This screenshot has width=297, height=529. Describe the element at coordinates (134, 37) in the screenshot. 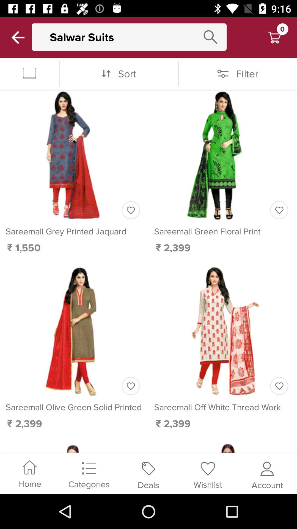

I see `click salwar suits` at that location.